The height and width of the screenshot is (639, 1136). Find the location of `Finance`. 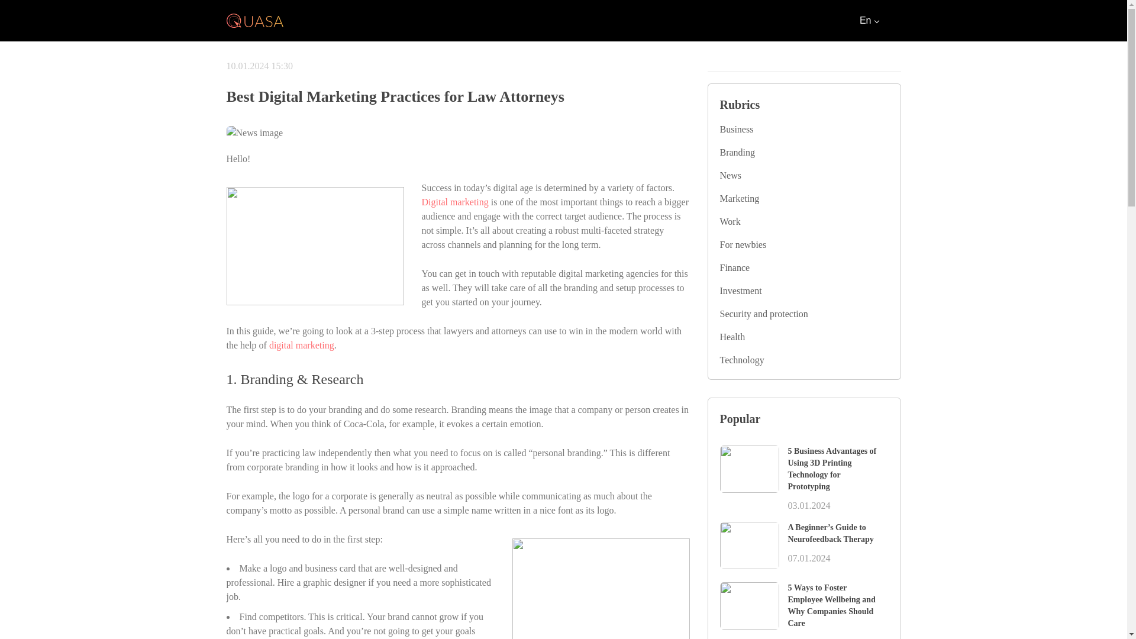

Finance is located at coordinates (803, 267).